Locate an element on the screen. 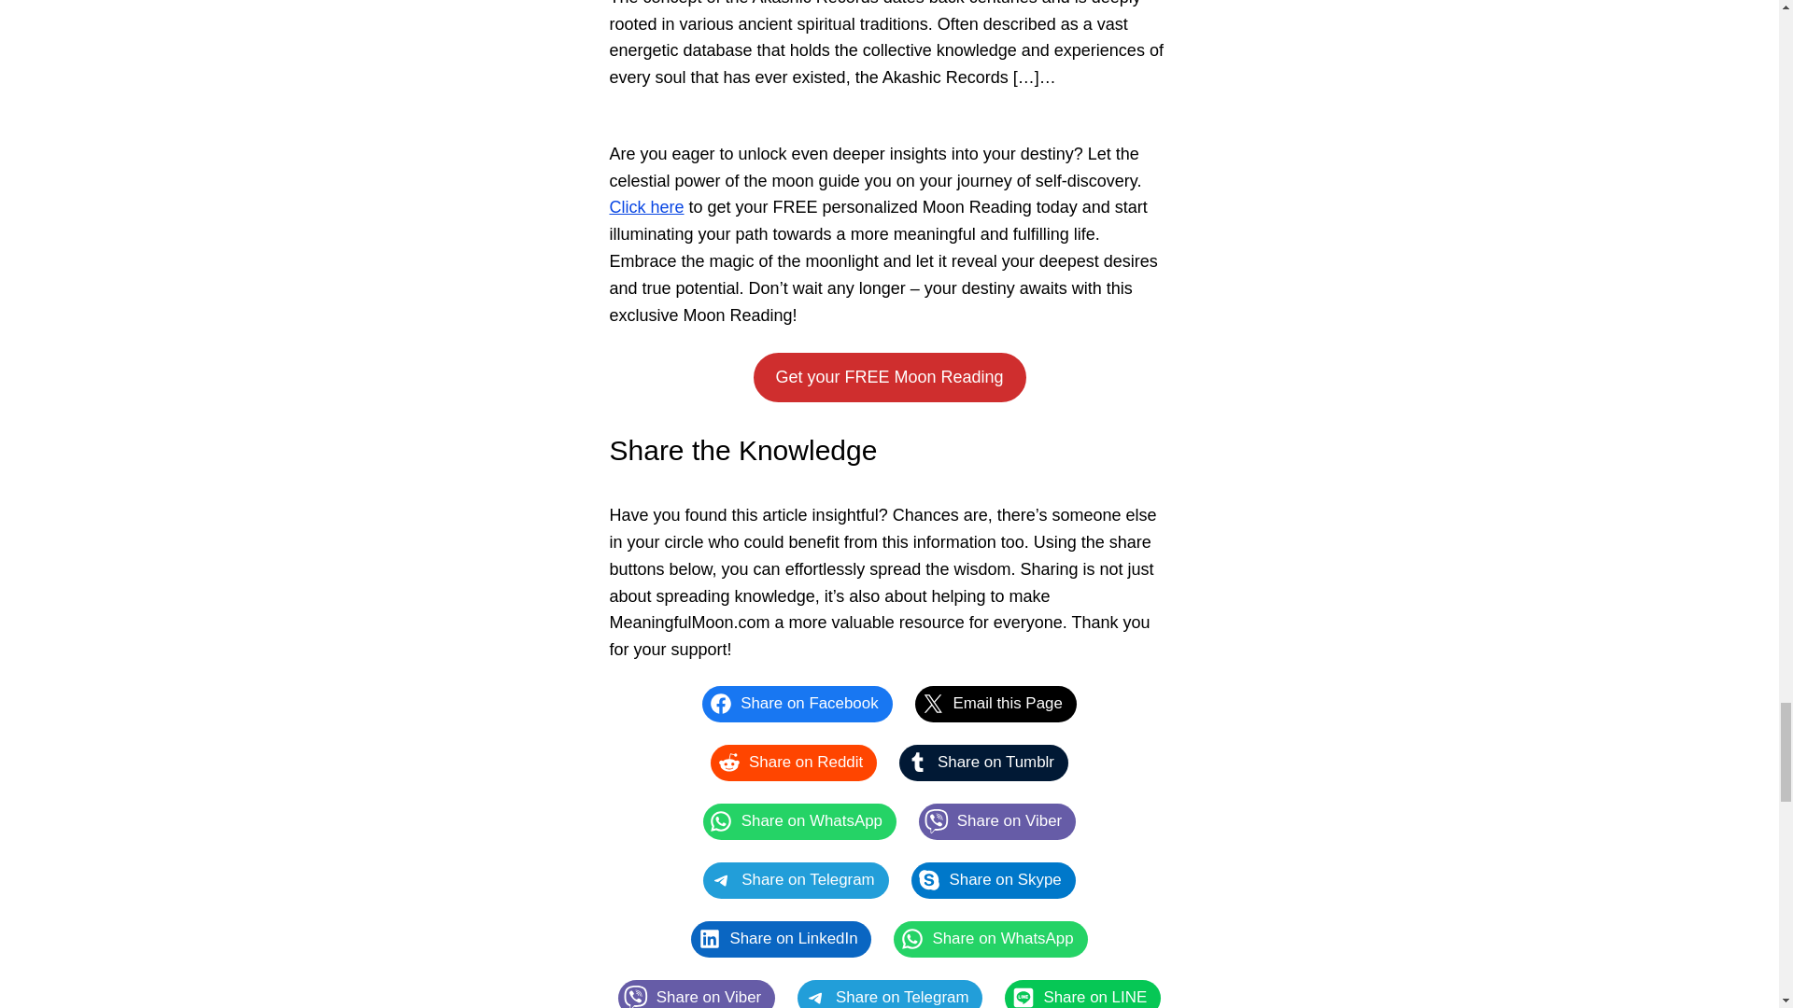 The image size is (1793, 1008). Share on Facebook is located at coordinates (797, 704).